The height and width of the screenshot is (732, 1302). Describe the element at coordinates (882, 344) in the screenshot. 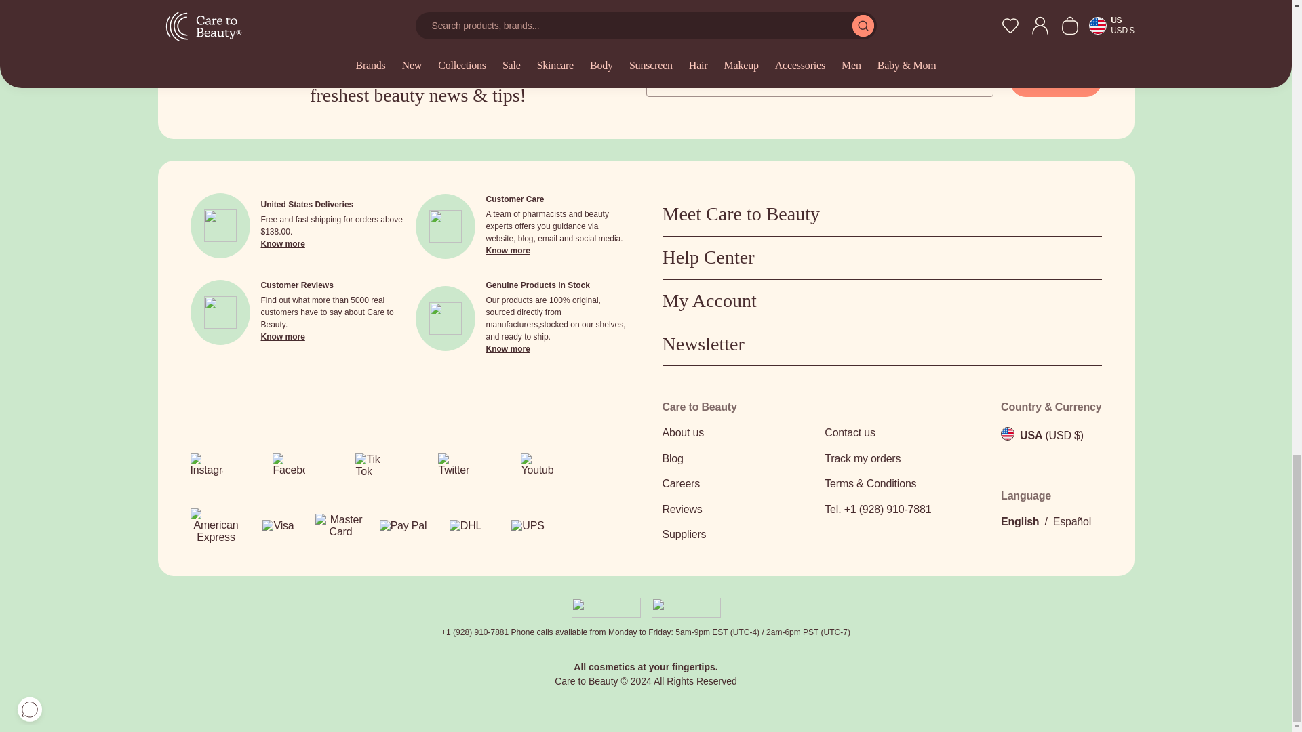

I see `Newsletter` at that location.